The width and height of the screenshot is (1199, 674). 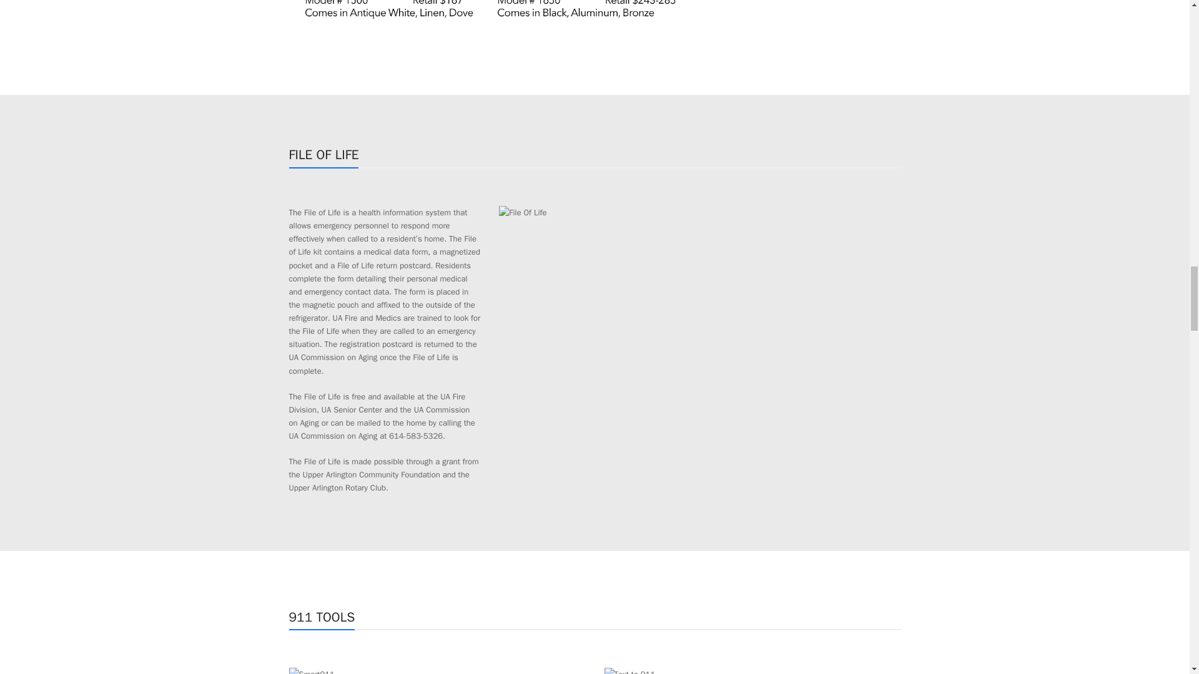 What do you see at coordinates (522, 212) in the screenshot?
I see `File Of Life` at bounding box center [522, 212].